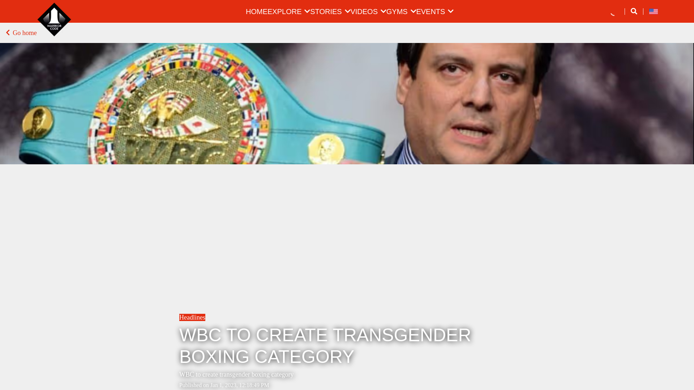  What do you see at coordinates (397, 11) in the screenshot?
I see `GYMS` at bounding box center [397, 11].